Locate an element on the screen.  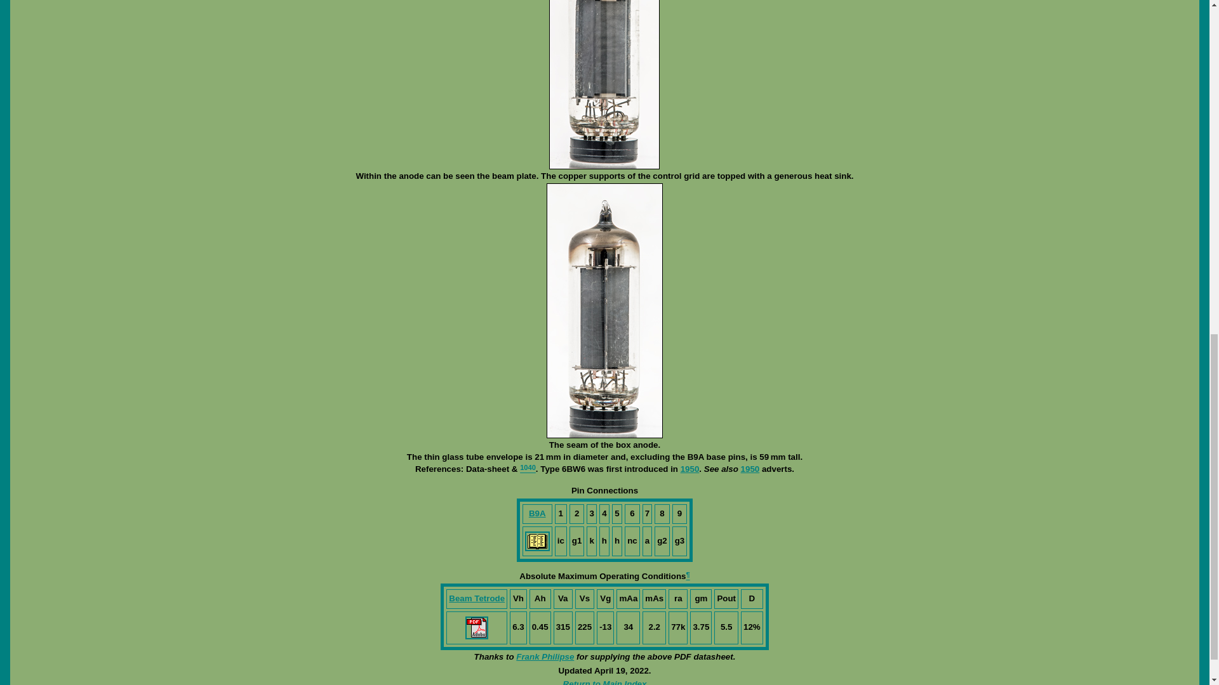
1950 is located at coordinates (689, 469).